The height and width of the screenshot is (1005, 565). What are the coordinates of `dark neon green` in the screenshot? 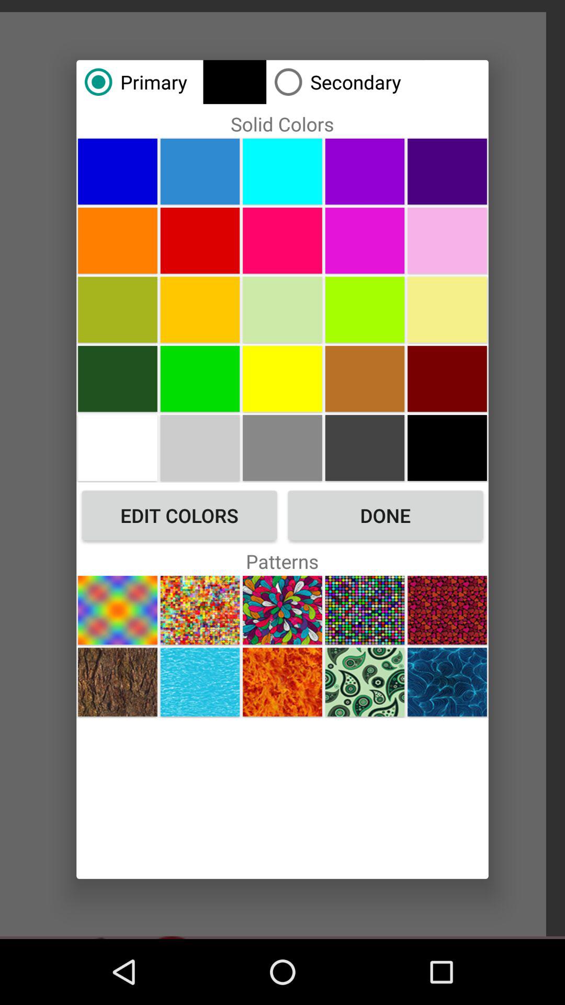 It's located at (200, 378).